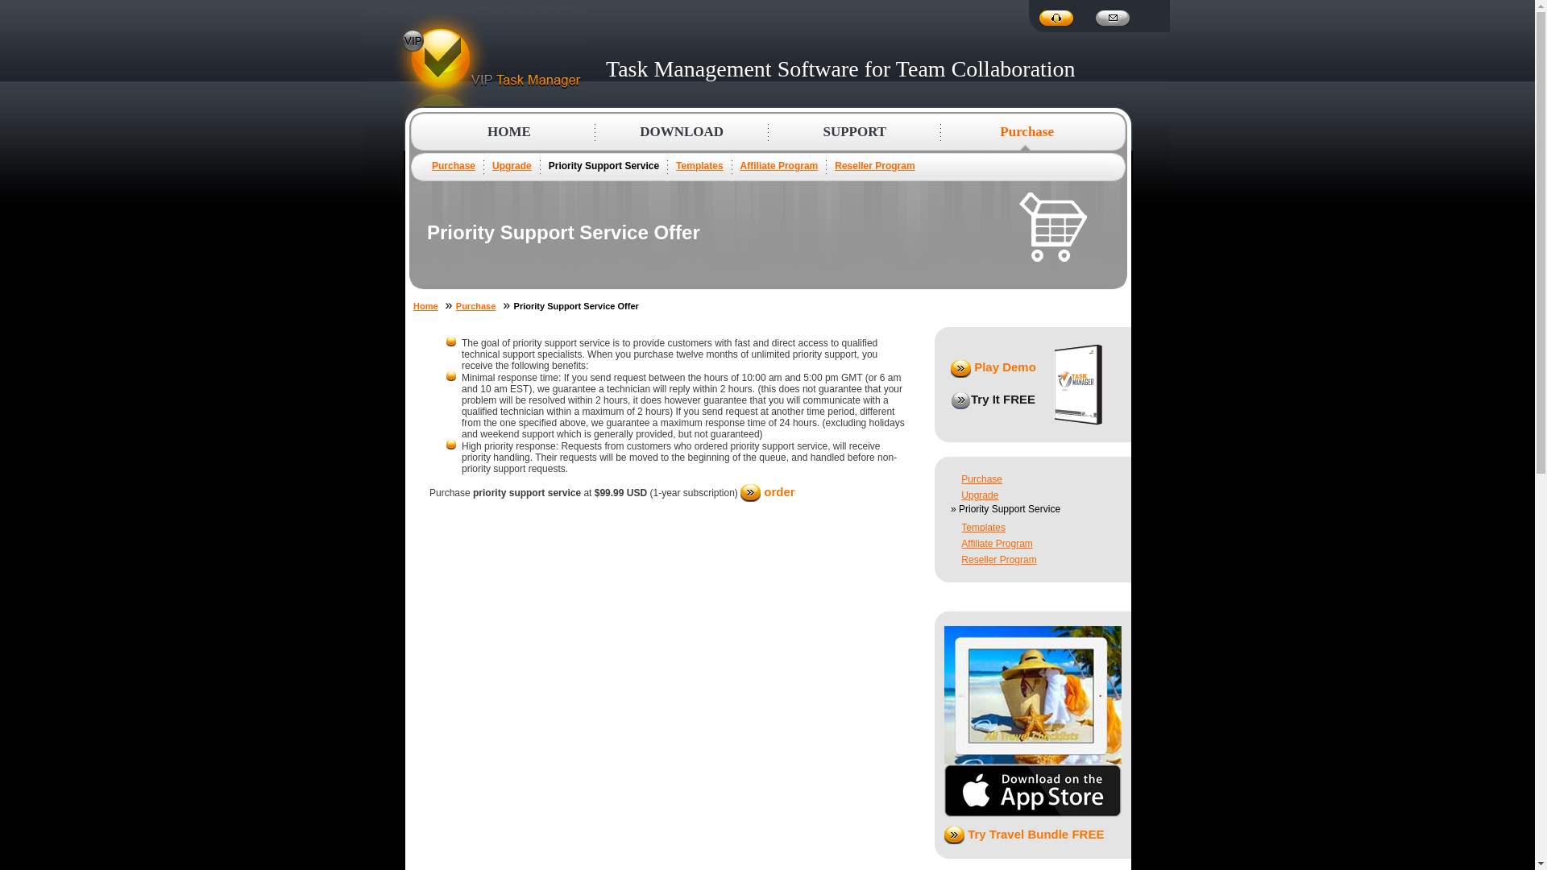 The height and width of the screenshot is (870, 1547). Describe the element at coordinates (979, 495) in the screenshot. I see `Upgrade` at that location.